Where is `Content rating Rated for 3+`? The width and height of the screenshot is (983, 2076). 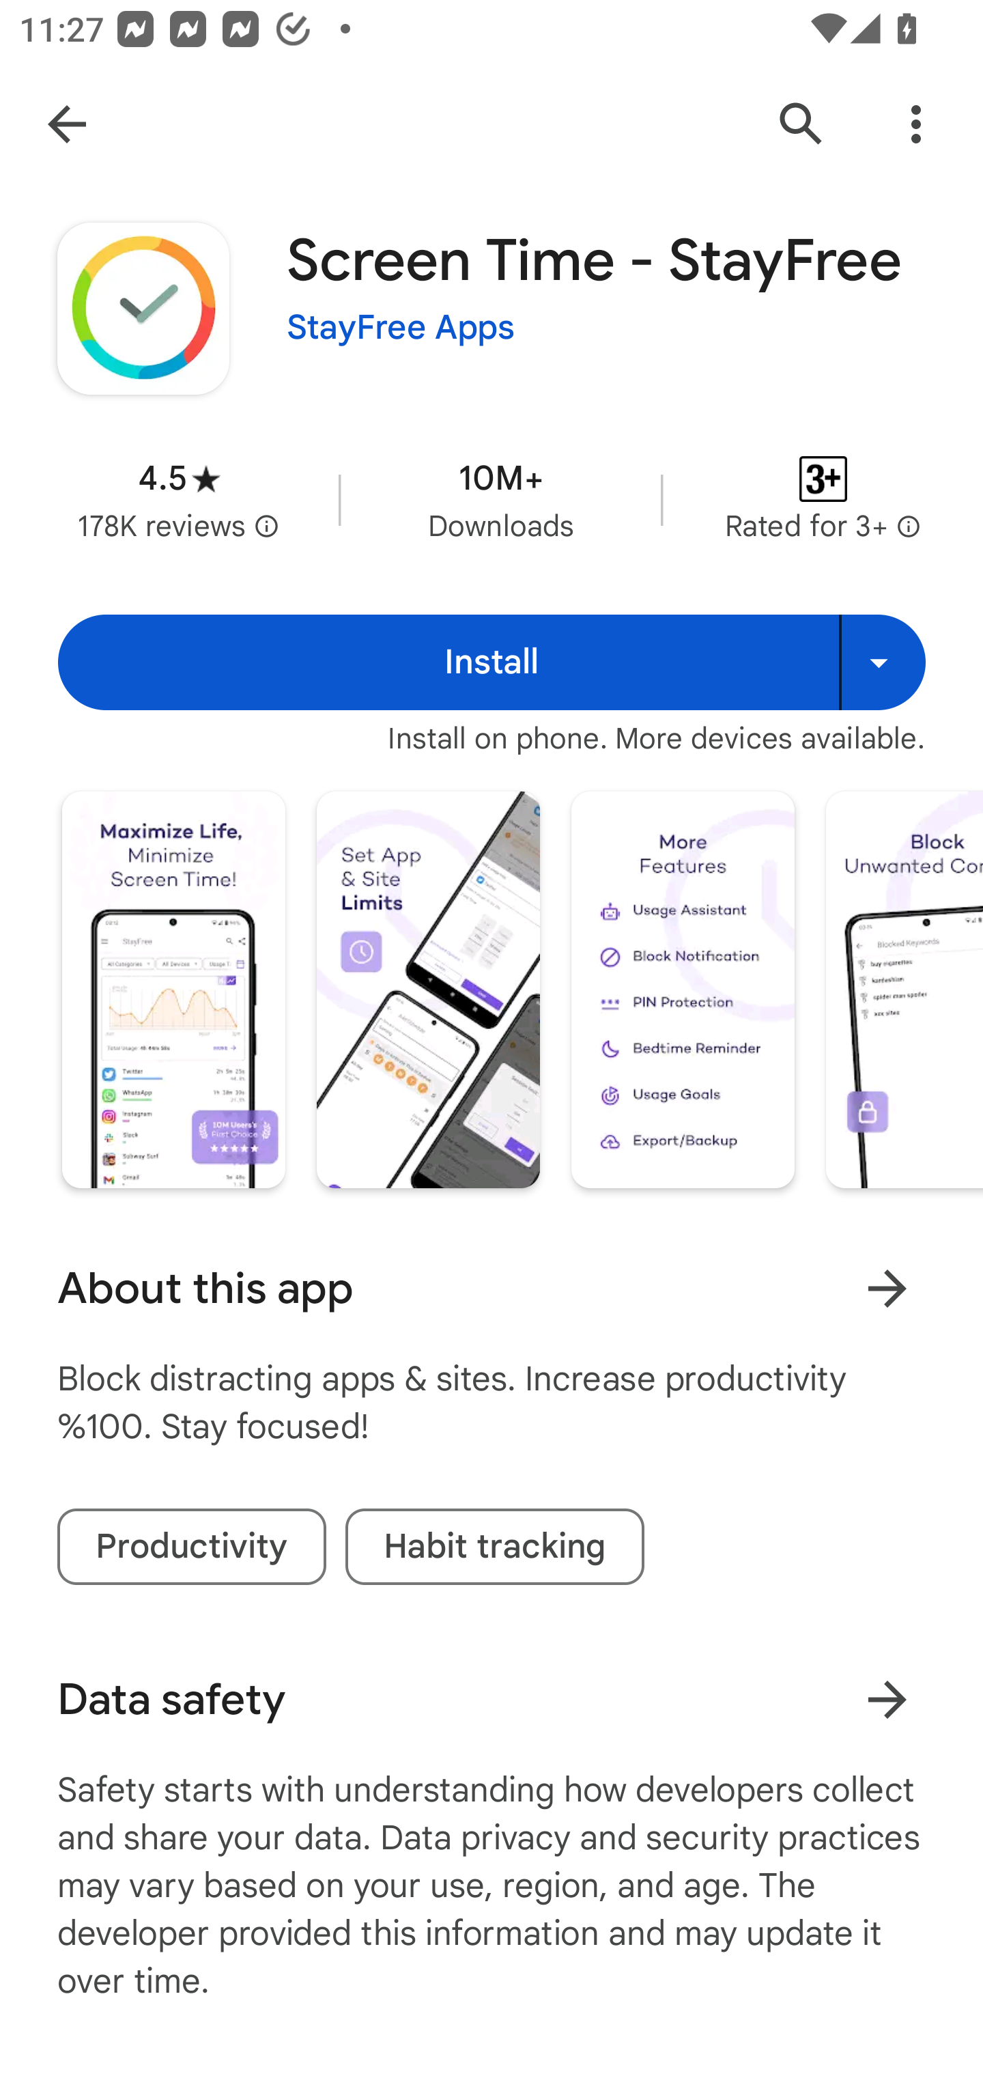
Content rating Rated for 3+ is located at coordinates (823, 500).